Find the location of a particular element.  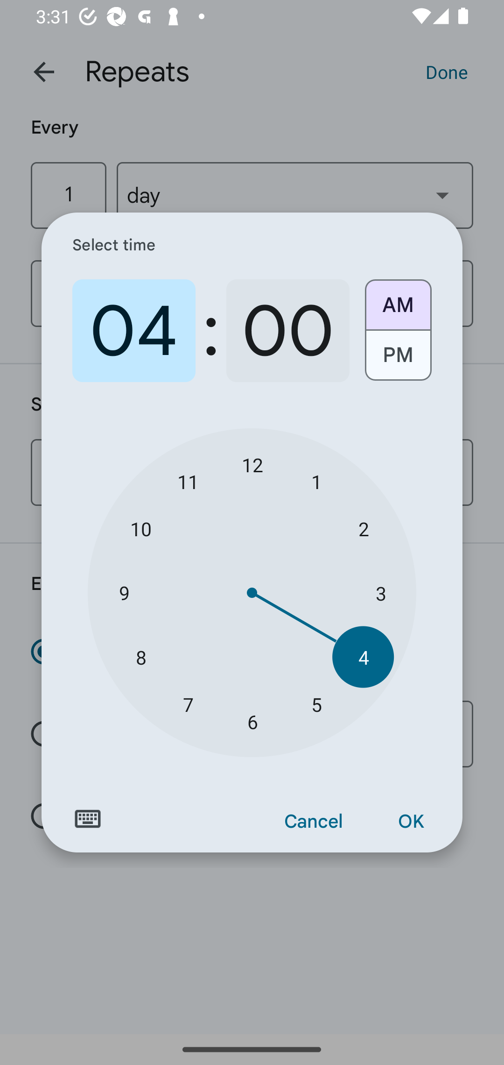

7 7 o'clock is located at coordinates (188, 703).